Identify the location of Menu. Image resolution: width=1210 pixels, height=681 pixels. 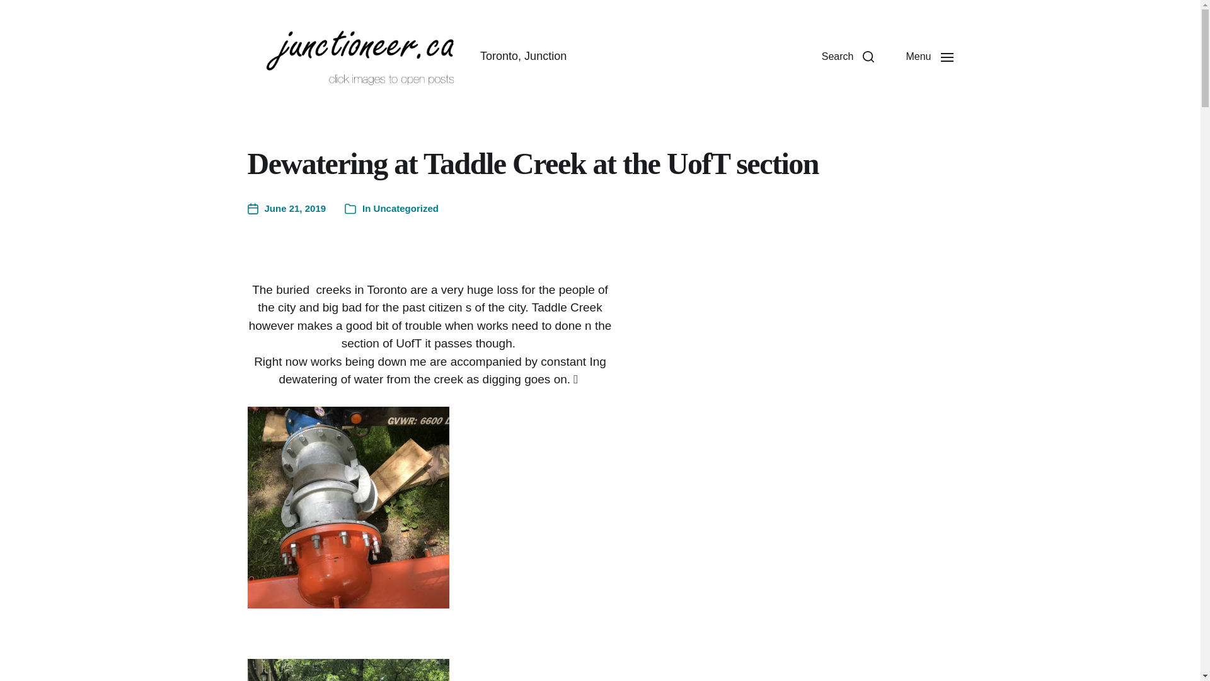
(929, 57).